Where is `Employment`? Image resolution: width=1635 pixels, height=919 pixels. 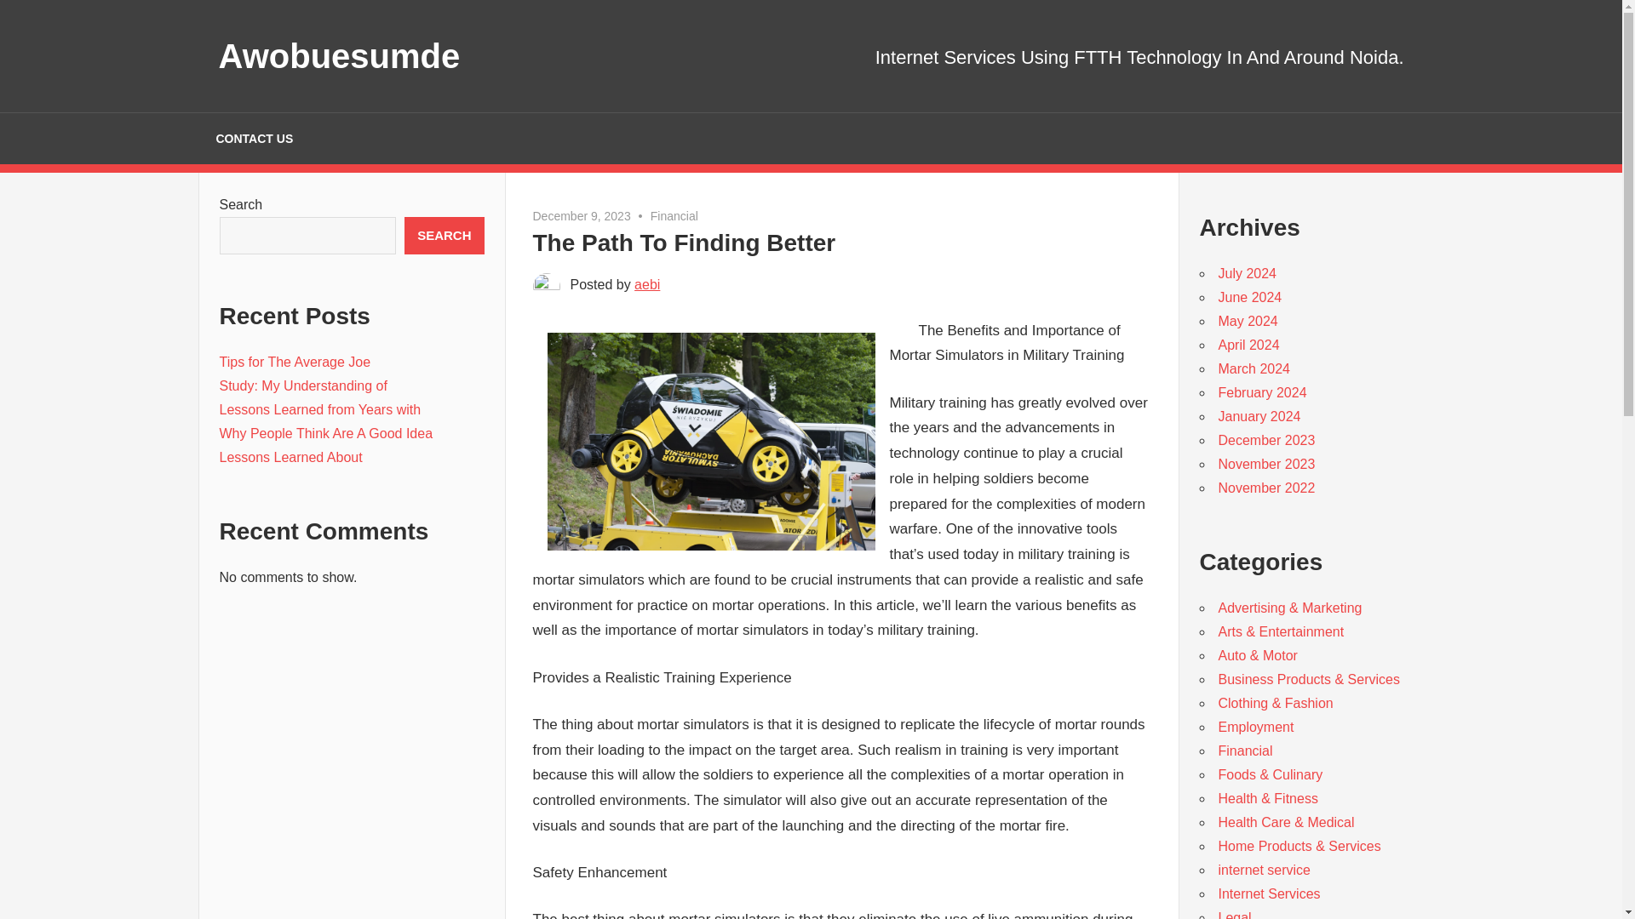 Employment is located at coordinates (1255, 727).